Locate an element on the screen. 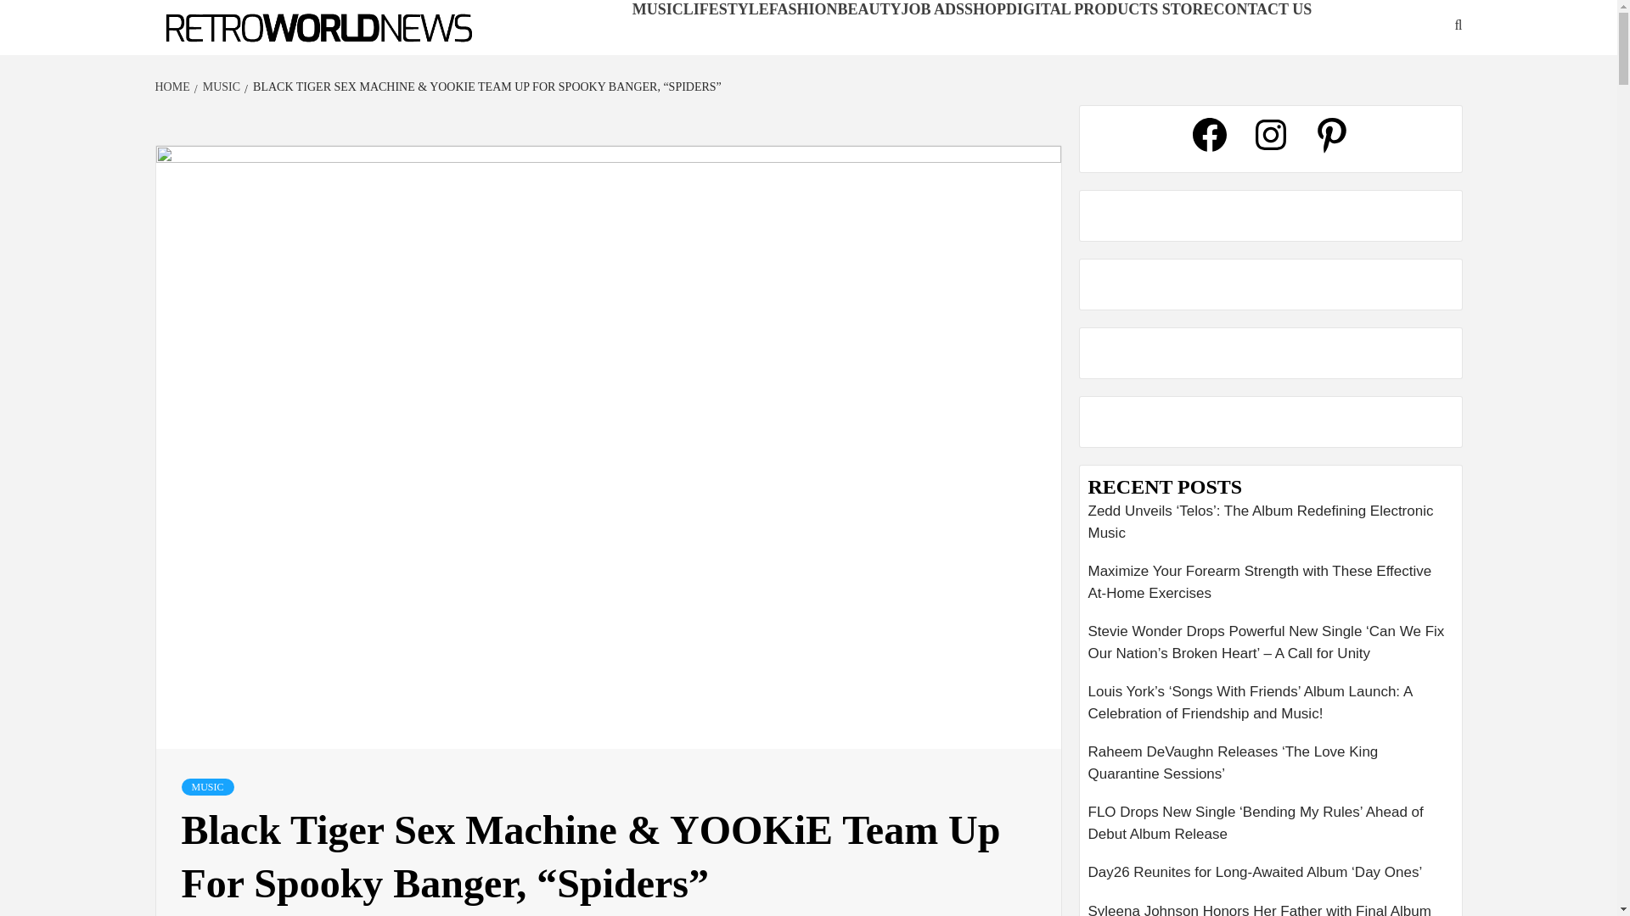 This screenshot has height=916, width=1630. MUSIC is located at coordinates (657, 8).